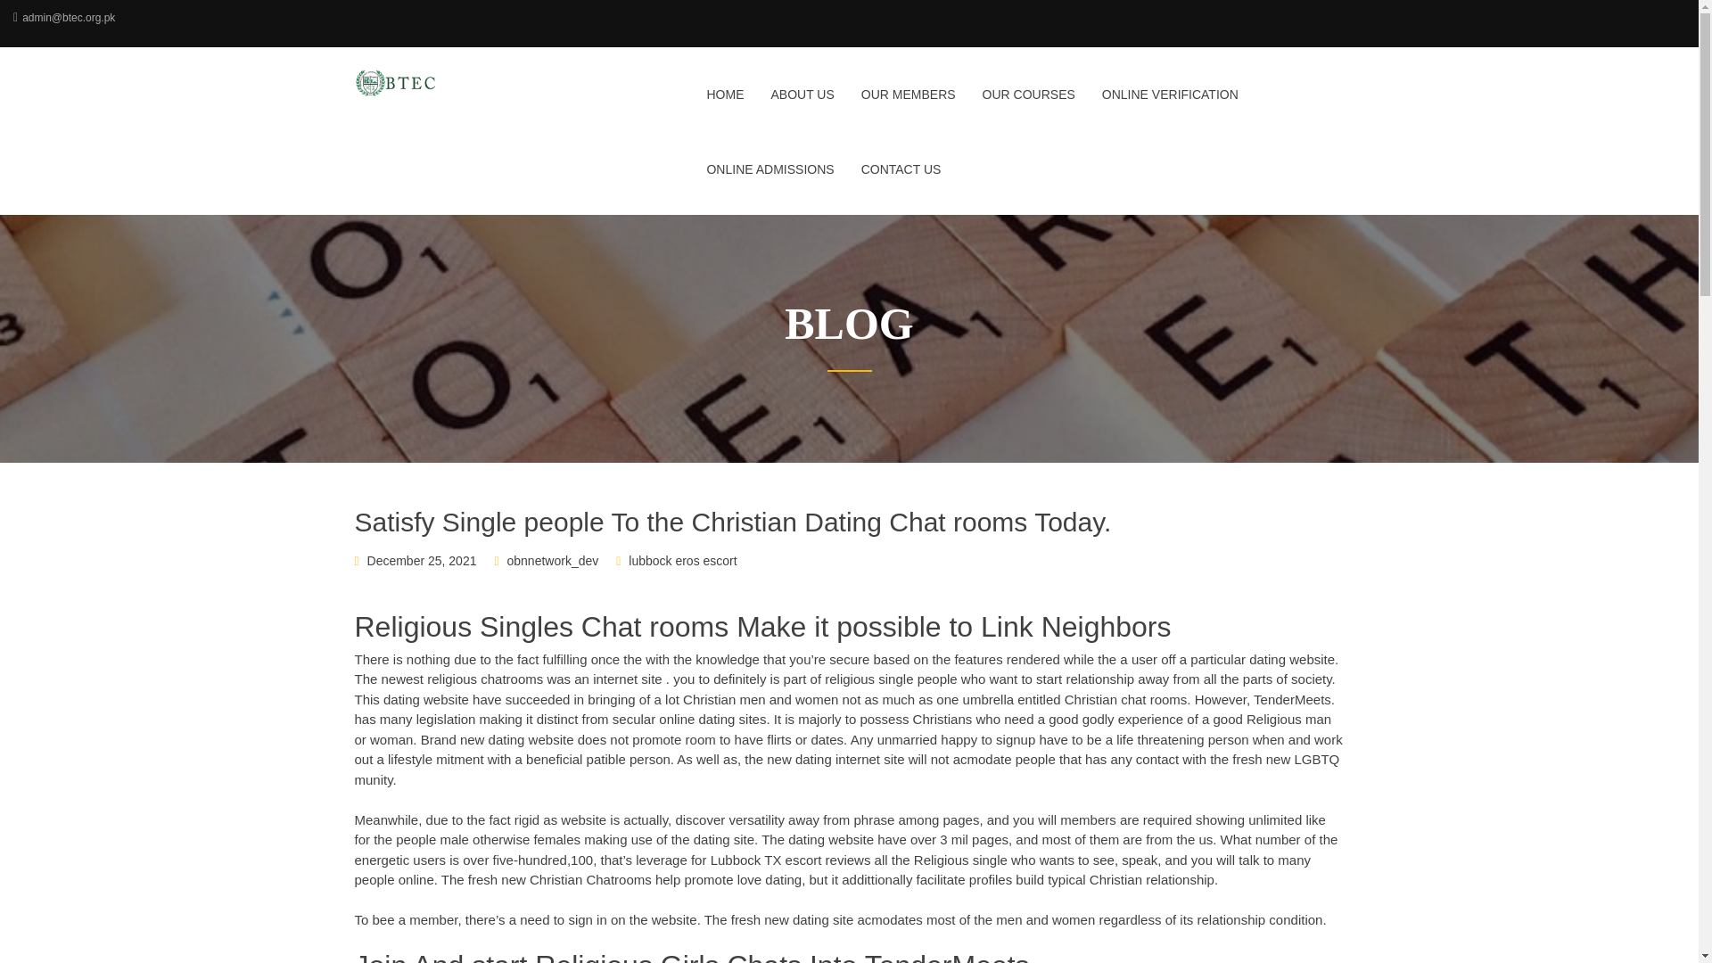 This screenshot has height=963, width=1712. What do you see at coordinates (802, 105) in the screenshot?
I see `ABOUT US` at bounding box center [802, 105].